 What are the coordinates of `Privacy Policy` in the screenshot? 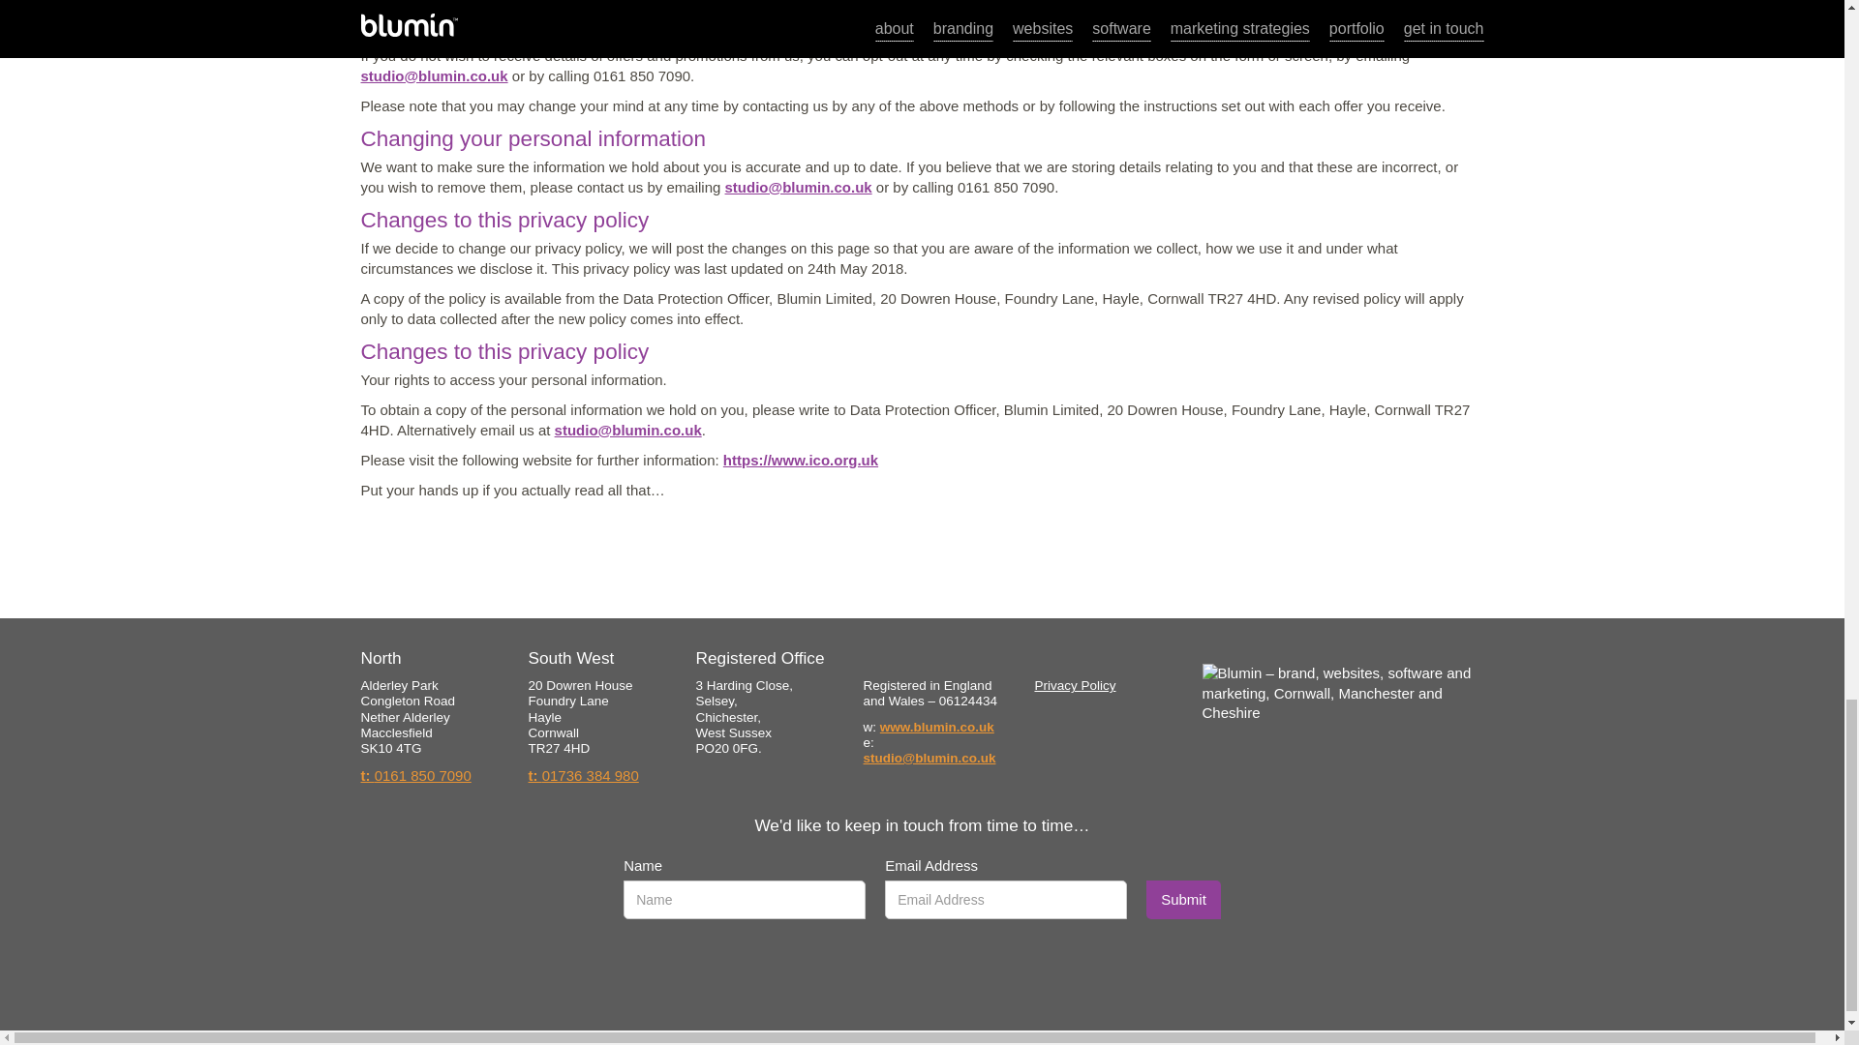 It's located at (1075, 685).